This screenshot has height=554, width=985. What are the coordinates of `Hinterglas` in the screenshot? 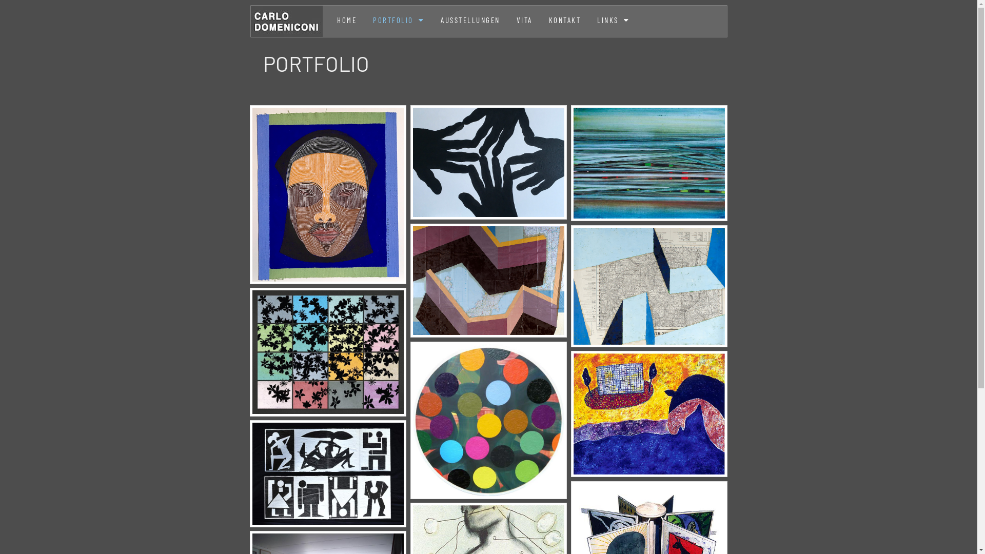 It's located at (328, 352).